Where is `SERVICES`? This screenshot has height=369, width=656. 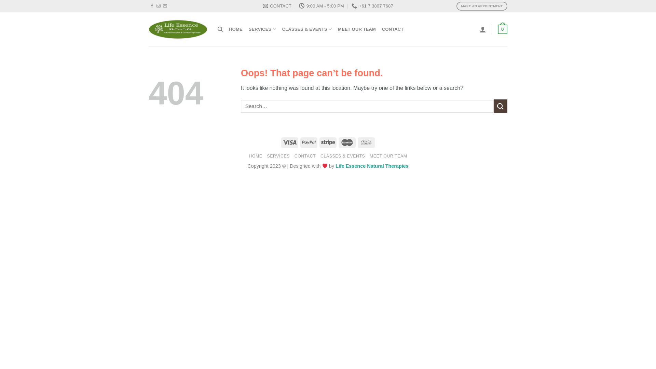
SERVICES is located at coordinates (278, 156).